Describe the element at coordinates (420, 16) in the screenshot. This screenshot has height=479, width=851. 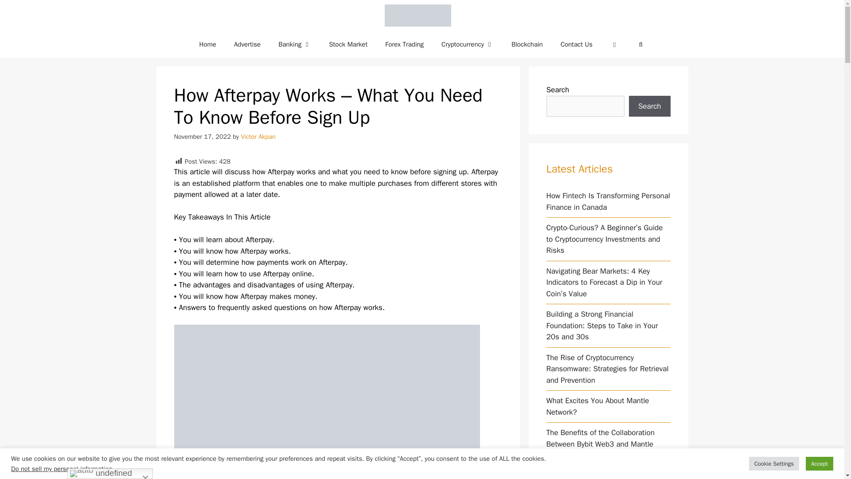
I see `Coin Decimal` at that location.